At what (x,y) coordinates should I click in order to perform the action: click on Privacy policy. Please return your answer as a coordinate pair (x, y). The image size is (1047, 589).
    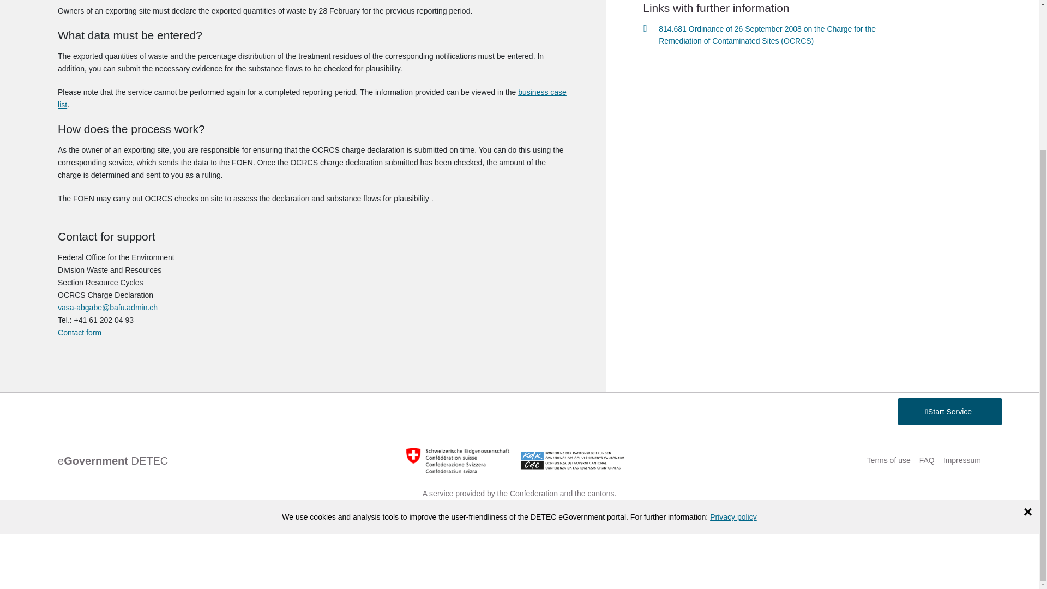
    Looking at the image, I should click on (733, 516).